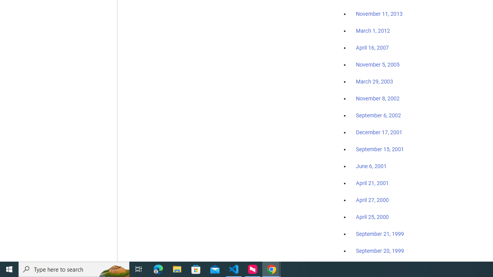 This screenshot has width=493, height=277. Describe the element at coordinates (380, 250) in the screenshot. I see `September 20, 1999` at that location.